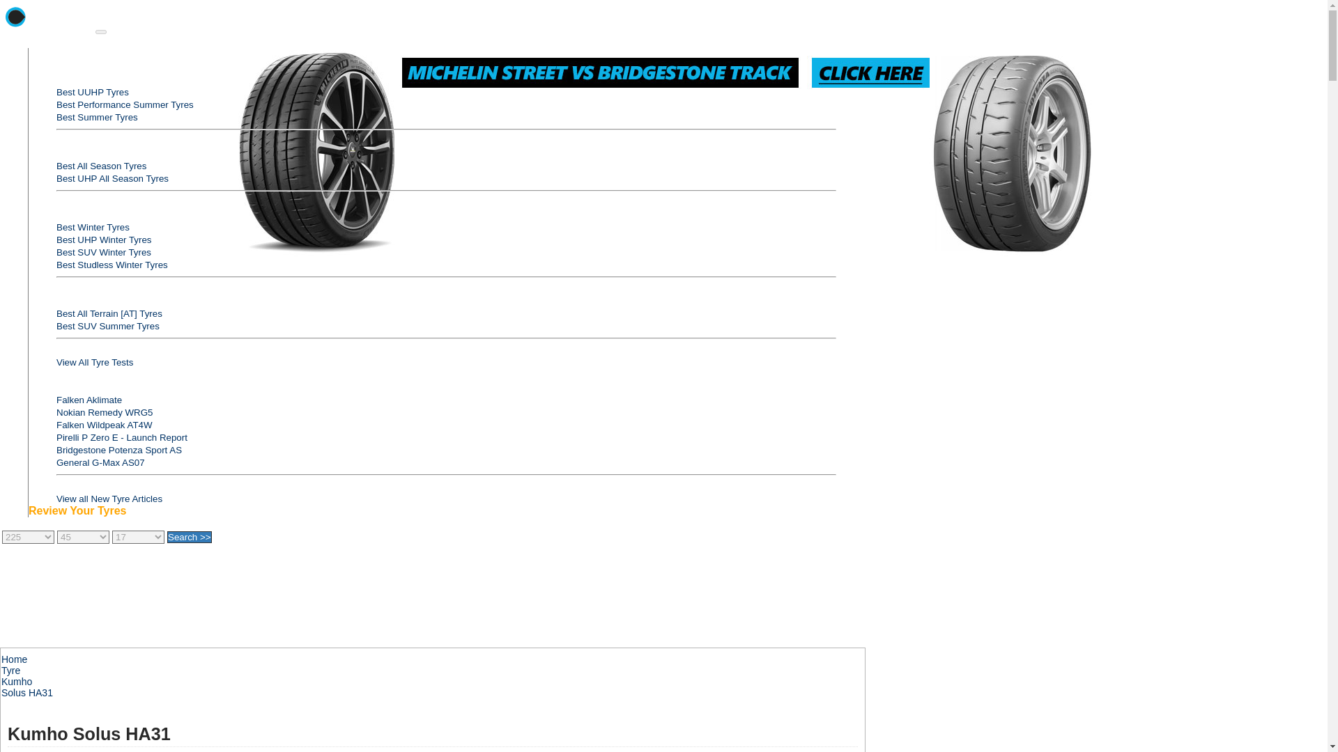 Image resolution: width=1338 pixels, height=752 pixels. What do you see at coordinates (26, 693) in the screenshot?
I see `Solus HA31` at bounding box center [26, 693].